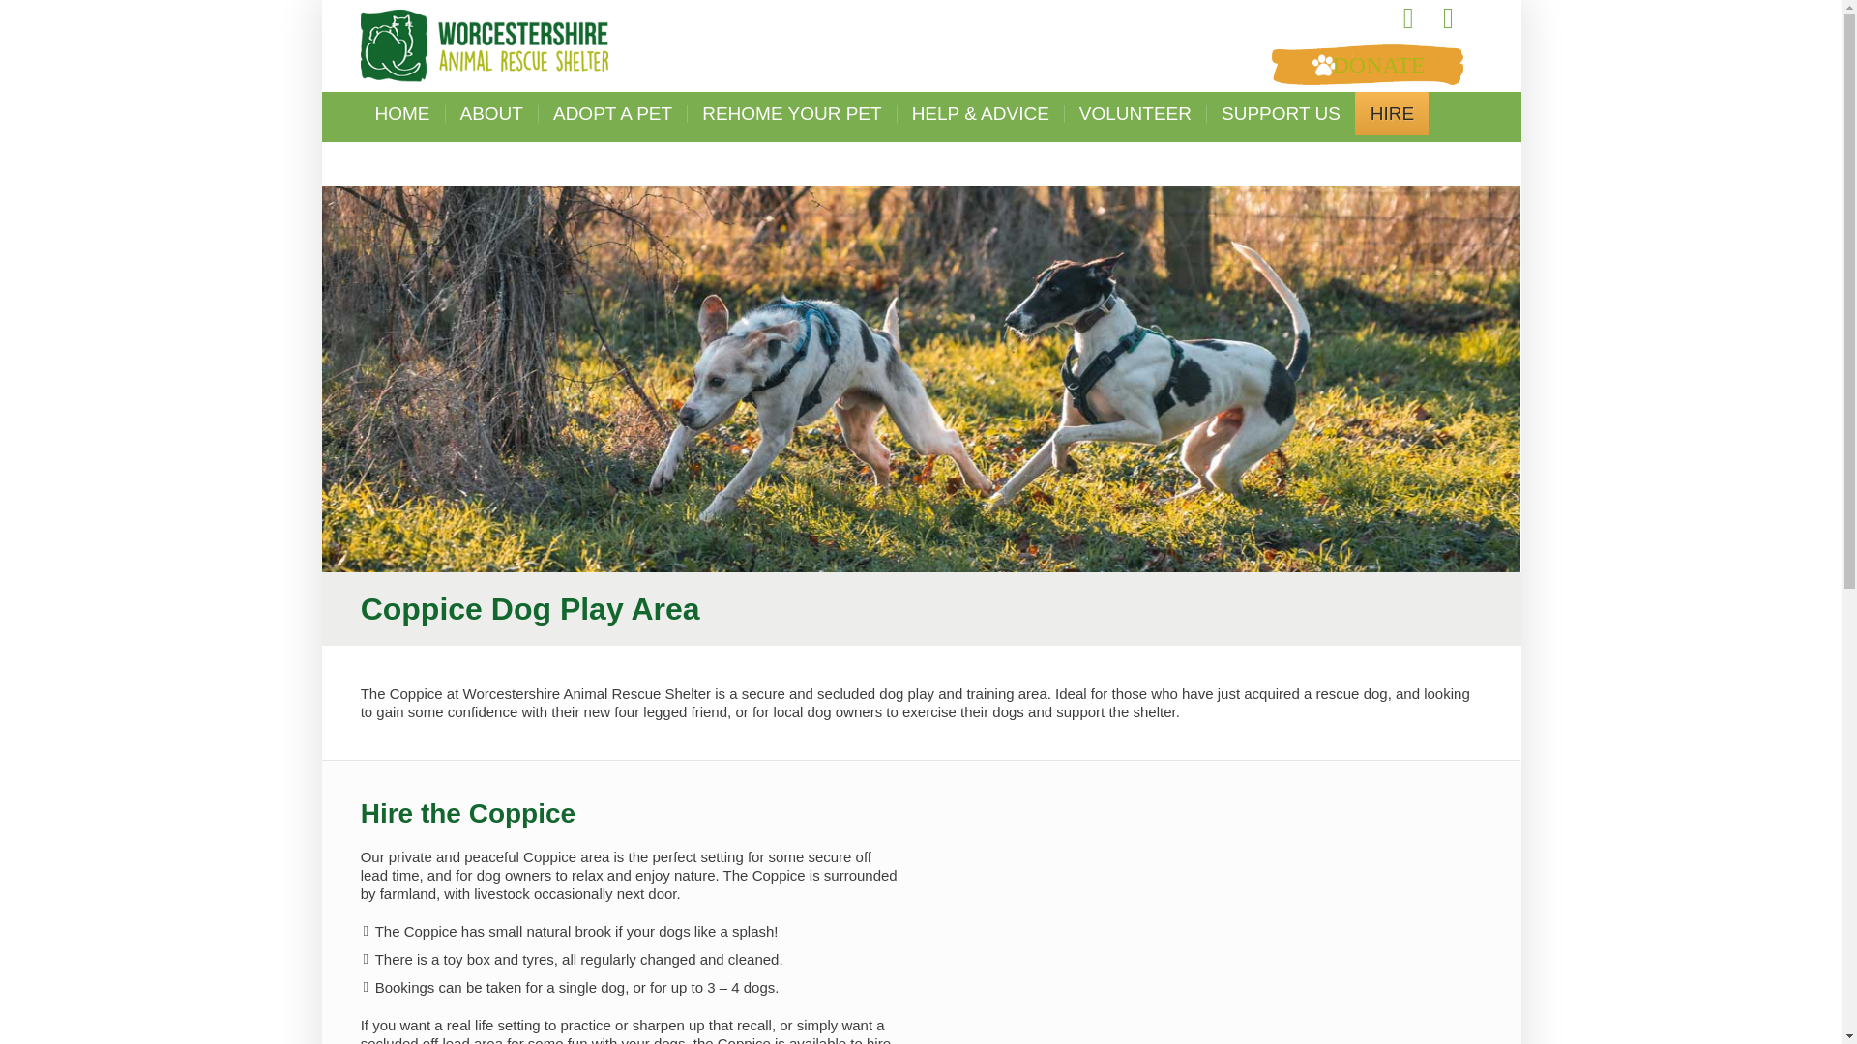 This screenshot has width=1857, height=1044. I want to click on REHOME YOUR PET, so click(791, 114).